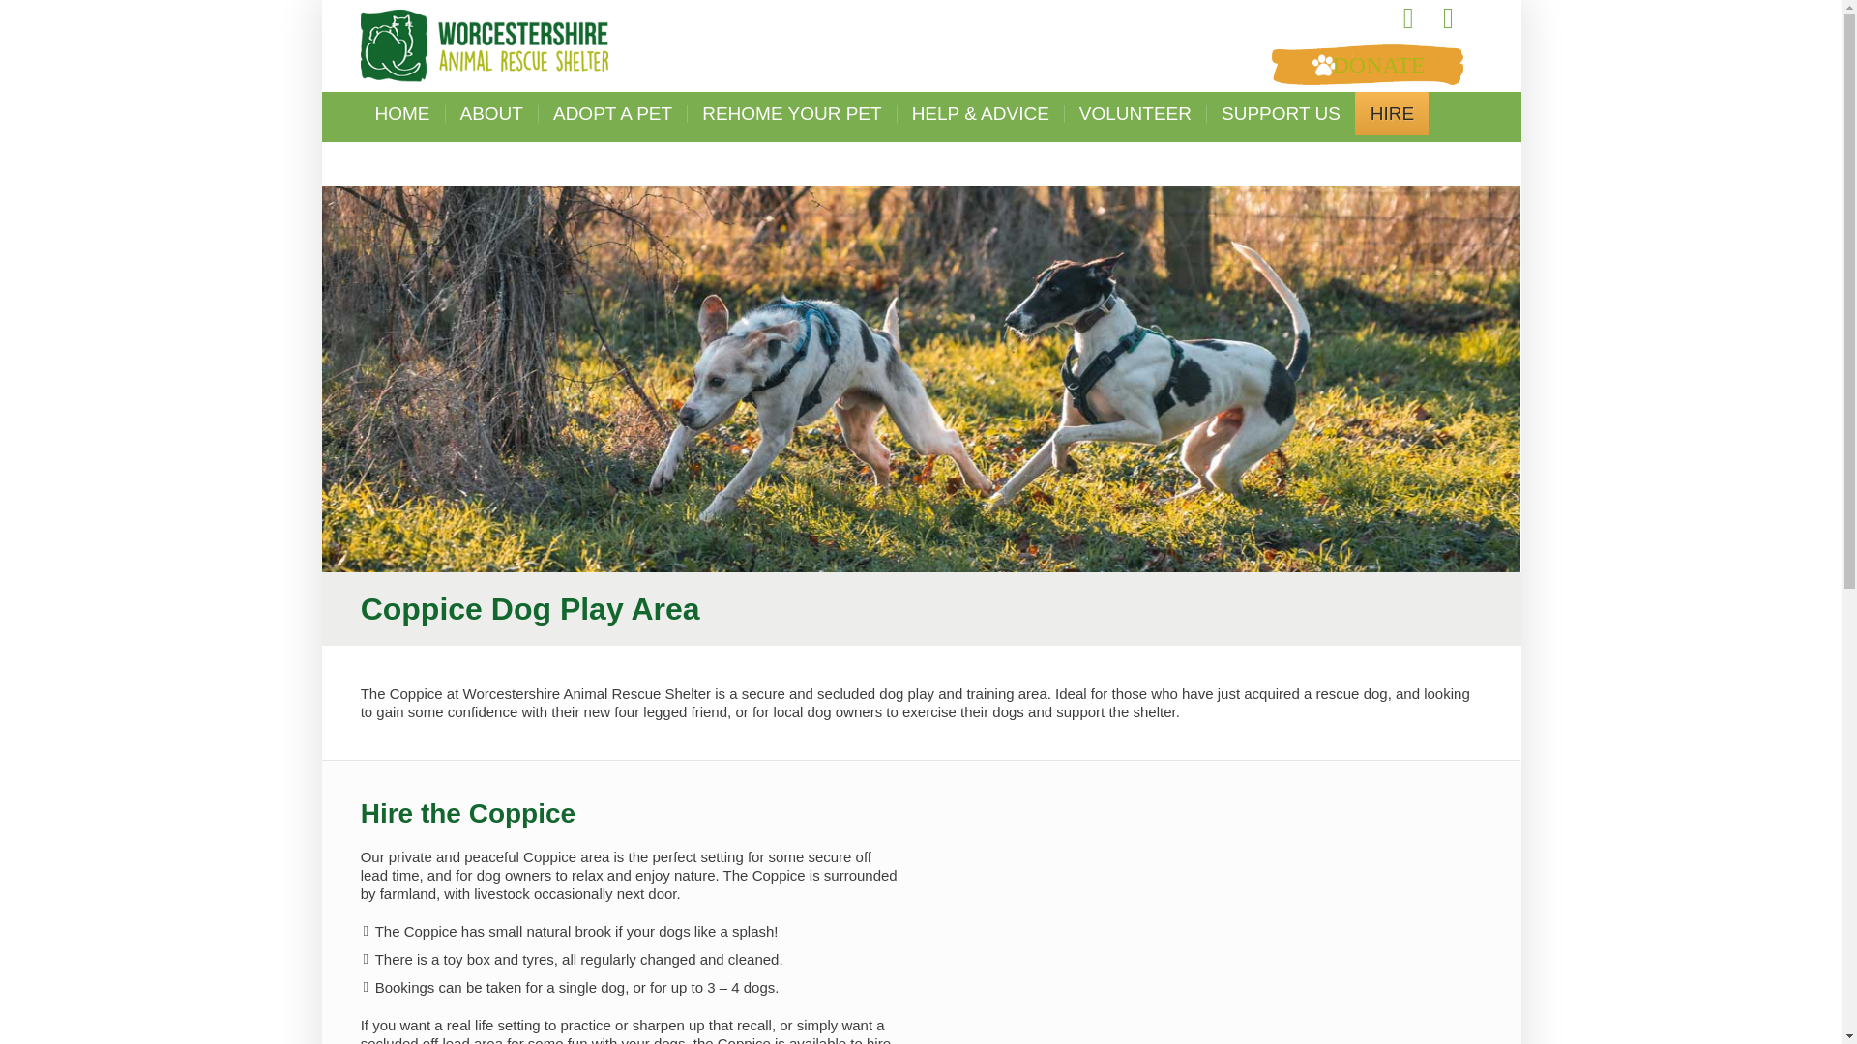 This screenshot has width=1857, height=1044. I want to click on REHOME YOUR PET, so click(791, 114).